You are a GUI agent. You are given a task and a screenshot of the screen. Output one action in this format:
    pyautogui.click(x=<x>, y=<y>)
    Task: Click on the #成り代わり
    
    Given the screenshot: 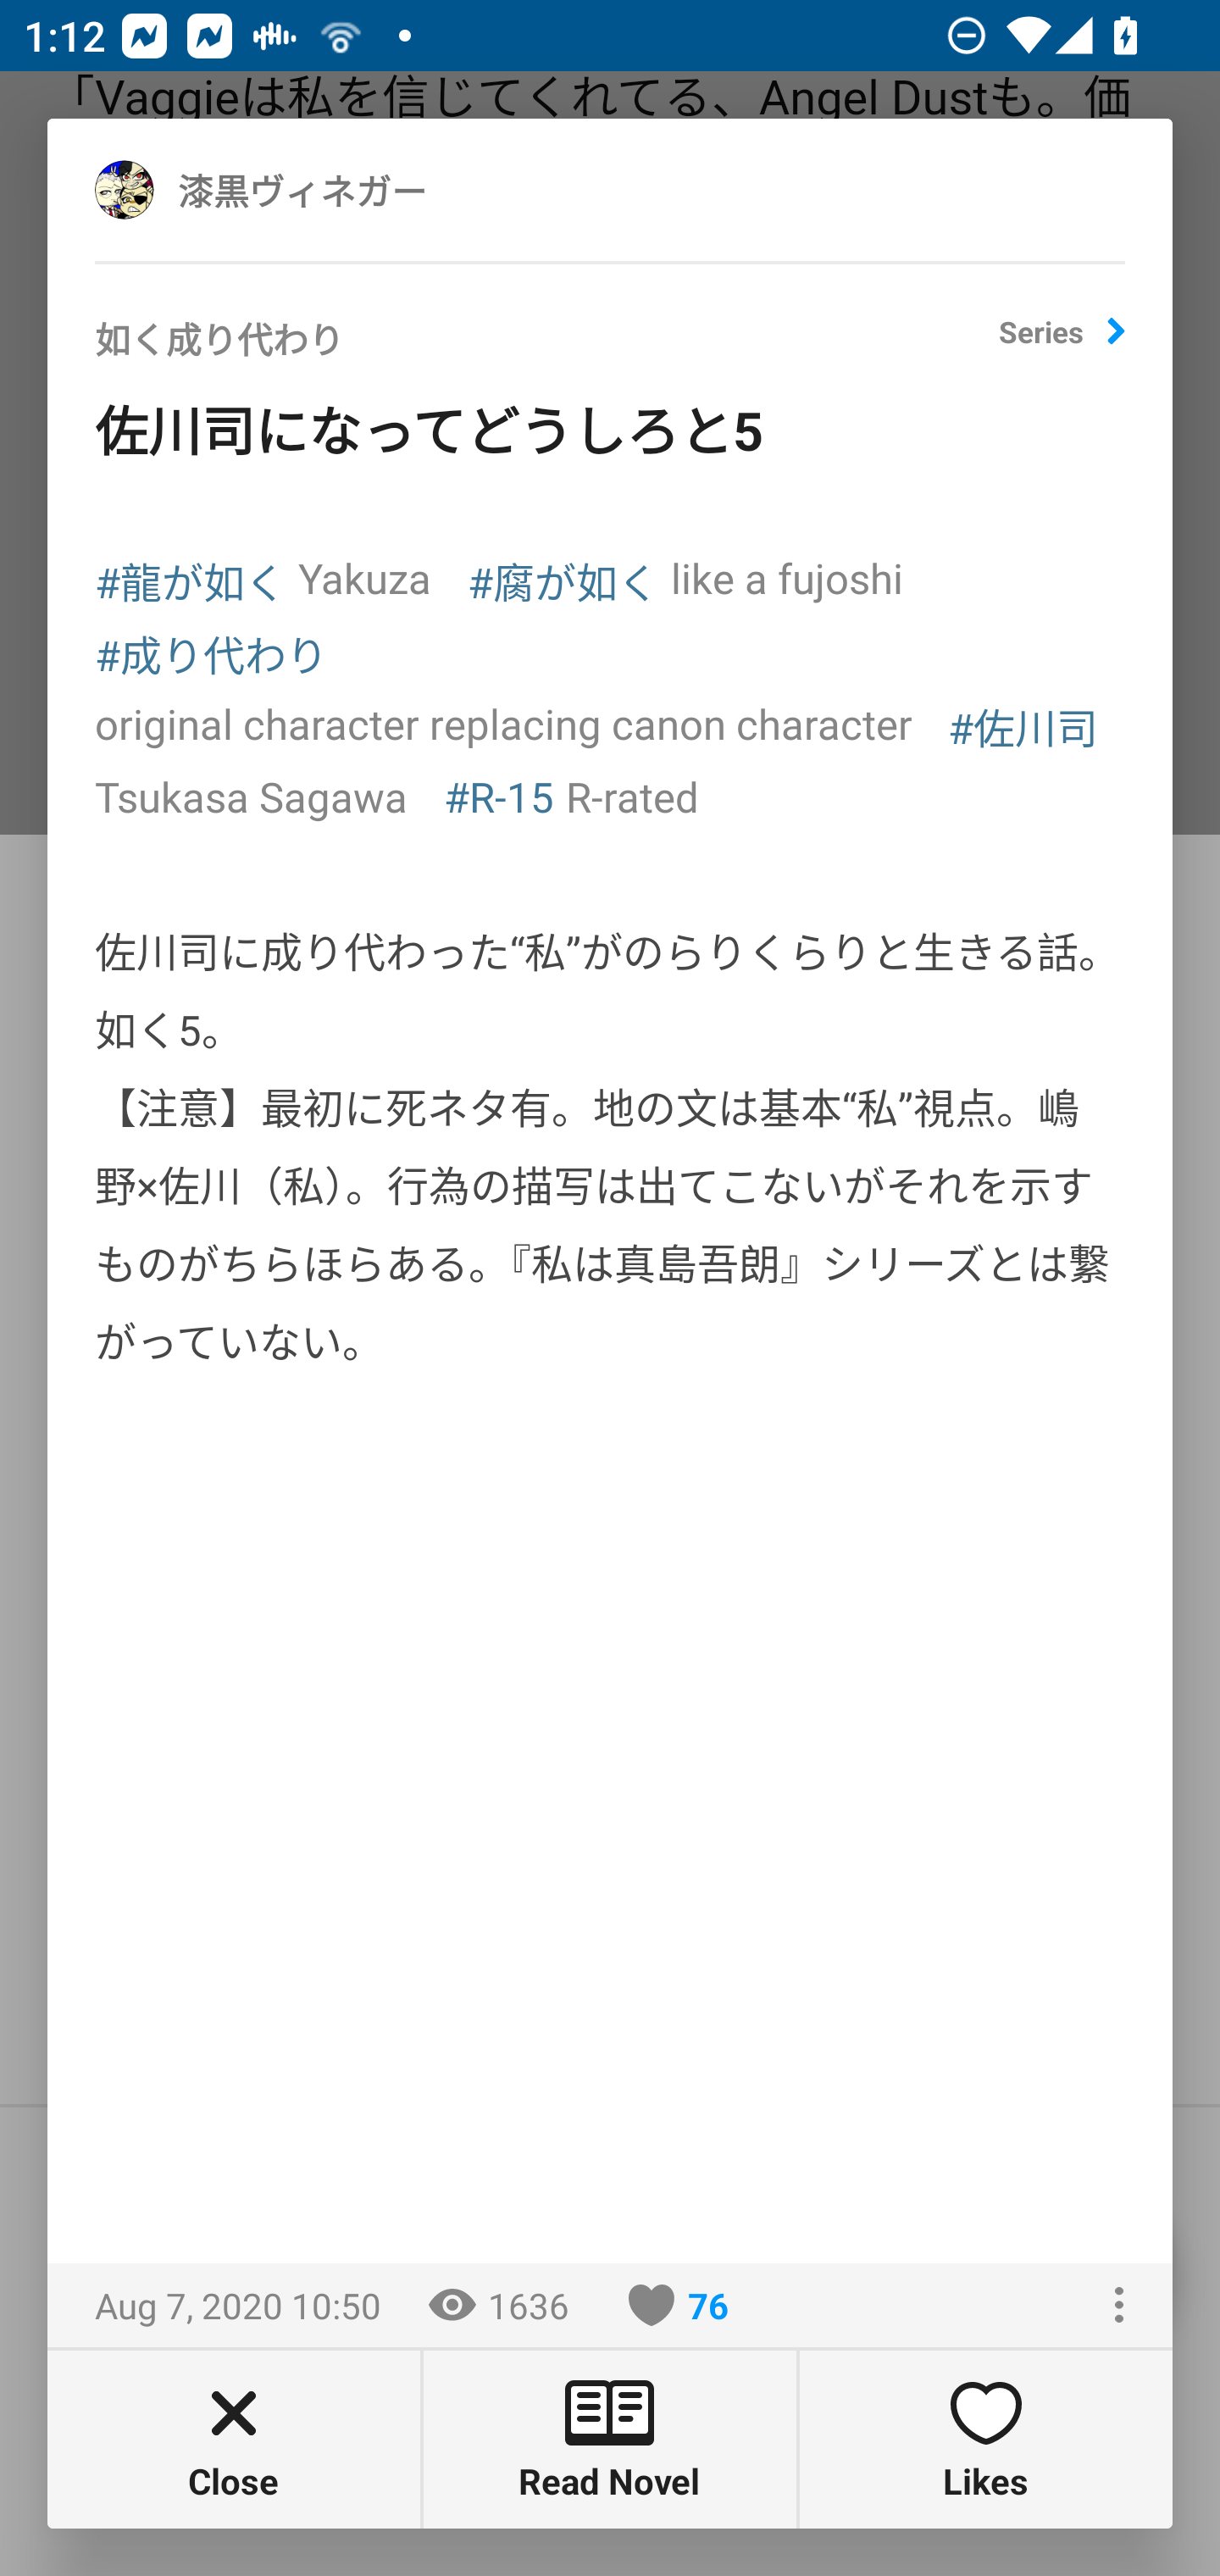 What is the action you would take?
    pyautogui.click(x=212, y=652)
    